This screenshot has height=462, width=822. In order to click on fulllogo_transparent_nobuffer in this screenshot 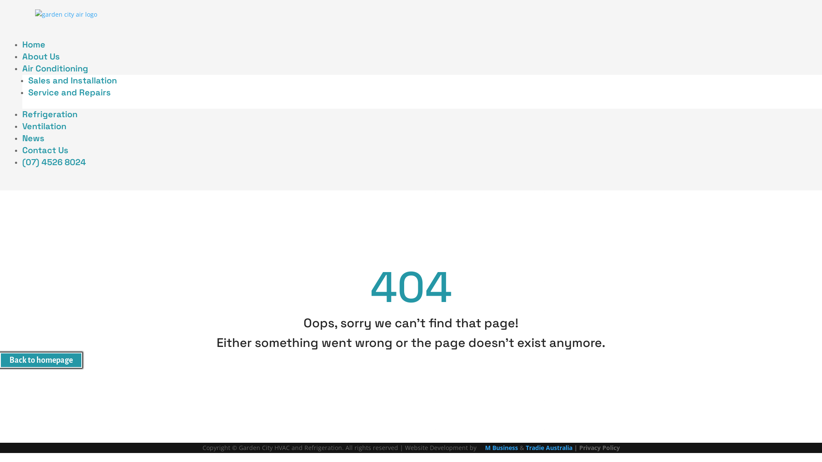, I will do `click(66, 15)`.